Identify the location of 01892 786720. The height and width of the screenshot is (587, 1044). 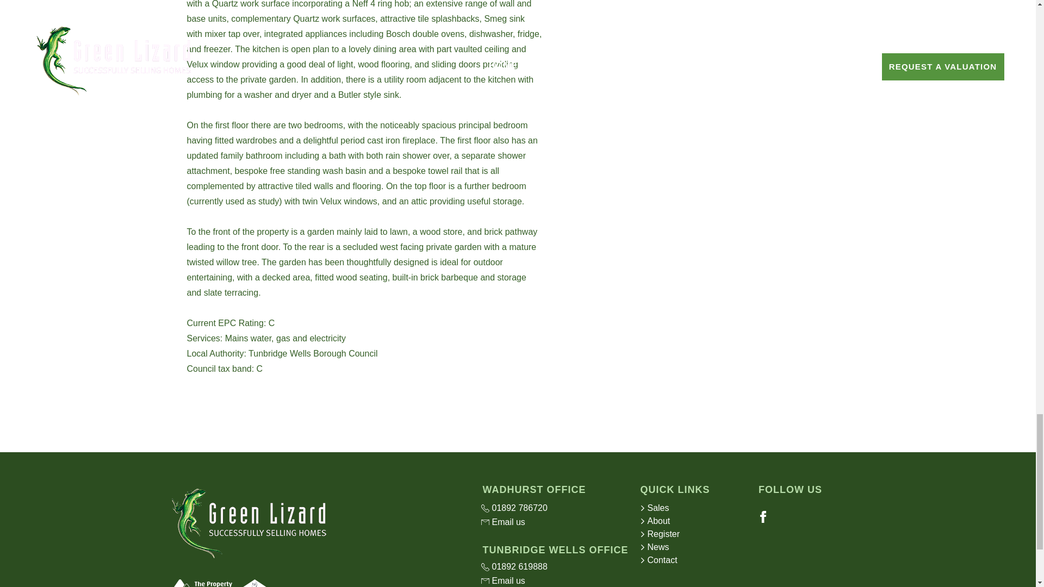
(554, 508).